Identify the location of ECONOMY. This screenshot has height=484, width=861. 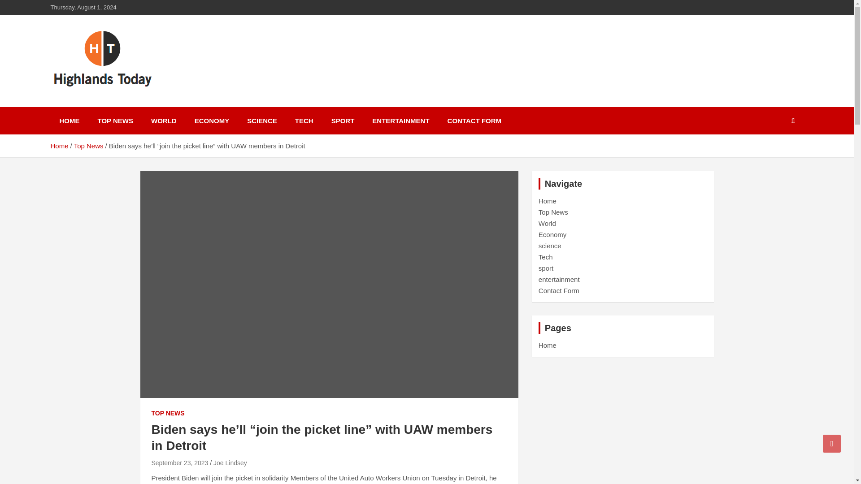
(212, 121).